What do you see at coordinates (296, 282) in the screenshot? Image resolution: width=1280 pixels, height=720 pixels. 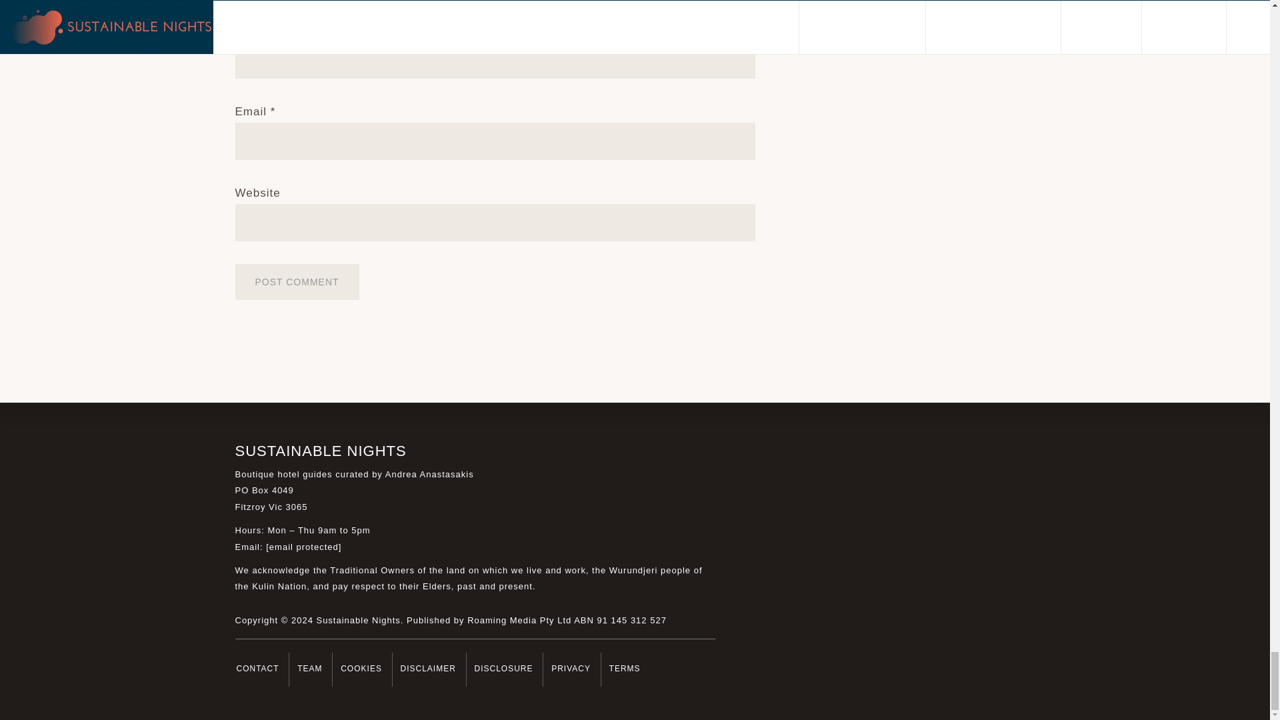 I see `Post Comment` at bounding box center [296, 282].